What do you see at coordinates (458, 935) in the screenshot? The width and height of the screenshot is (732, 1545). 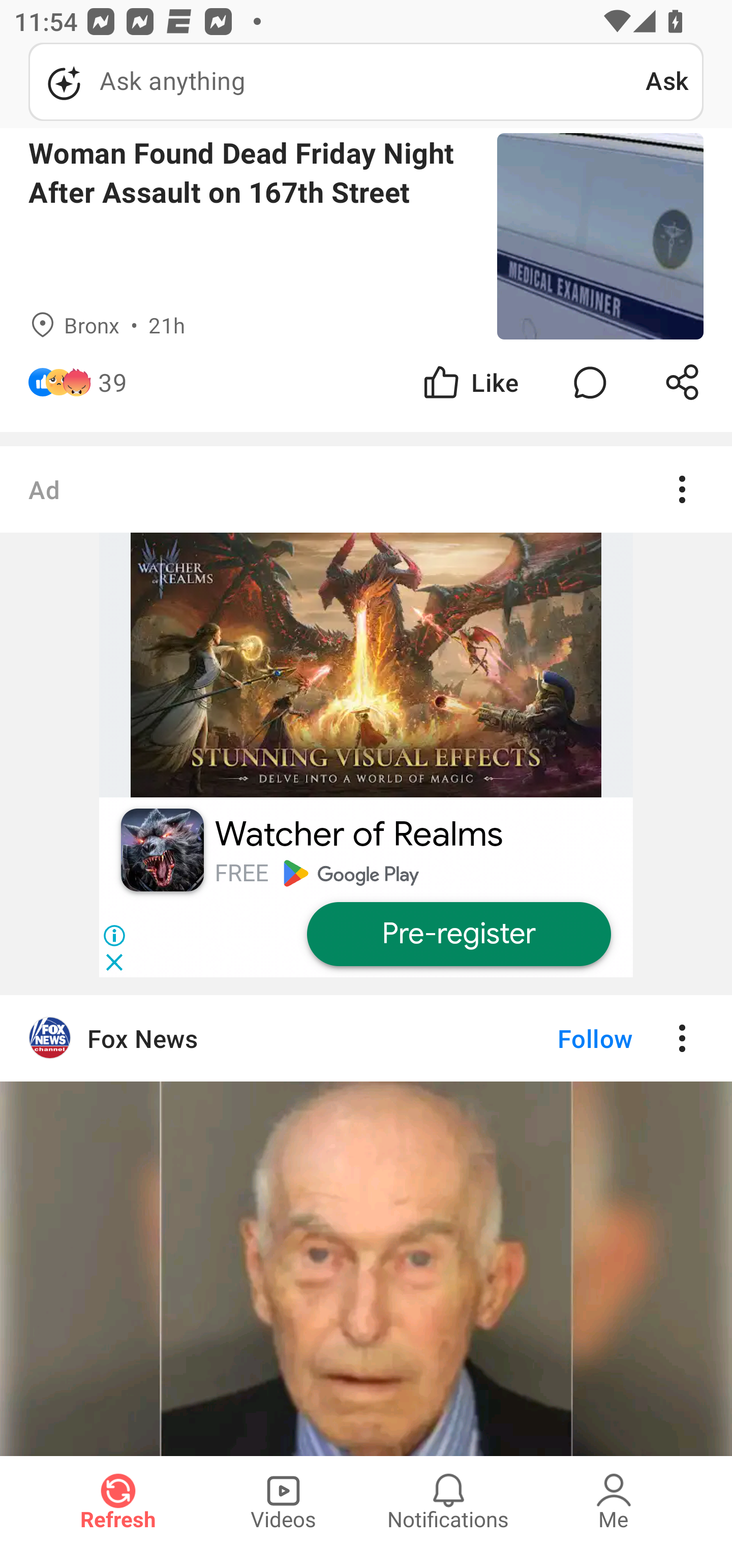 I see `Pre-register` at bounding box center [458, 935].